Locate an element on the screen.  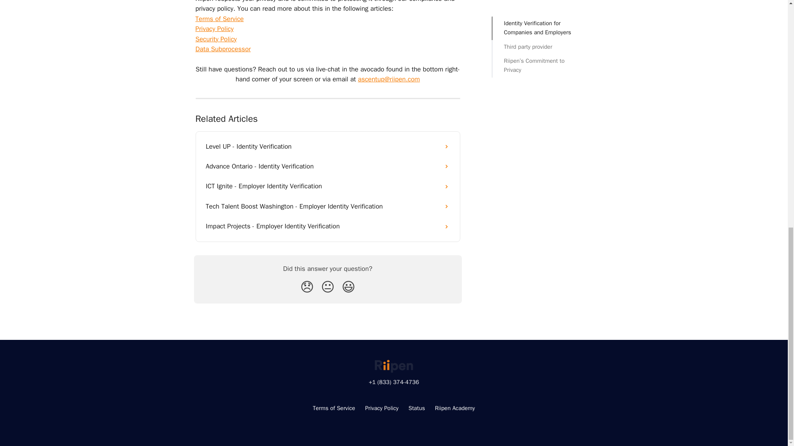
Terms of Service is located at coordinates (219, 19).